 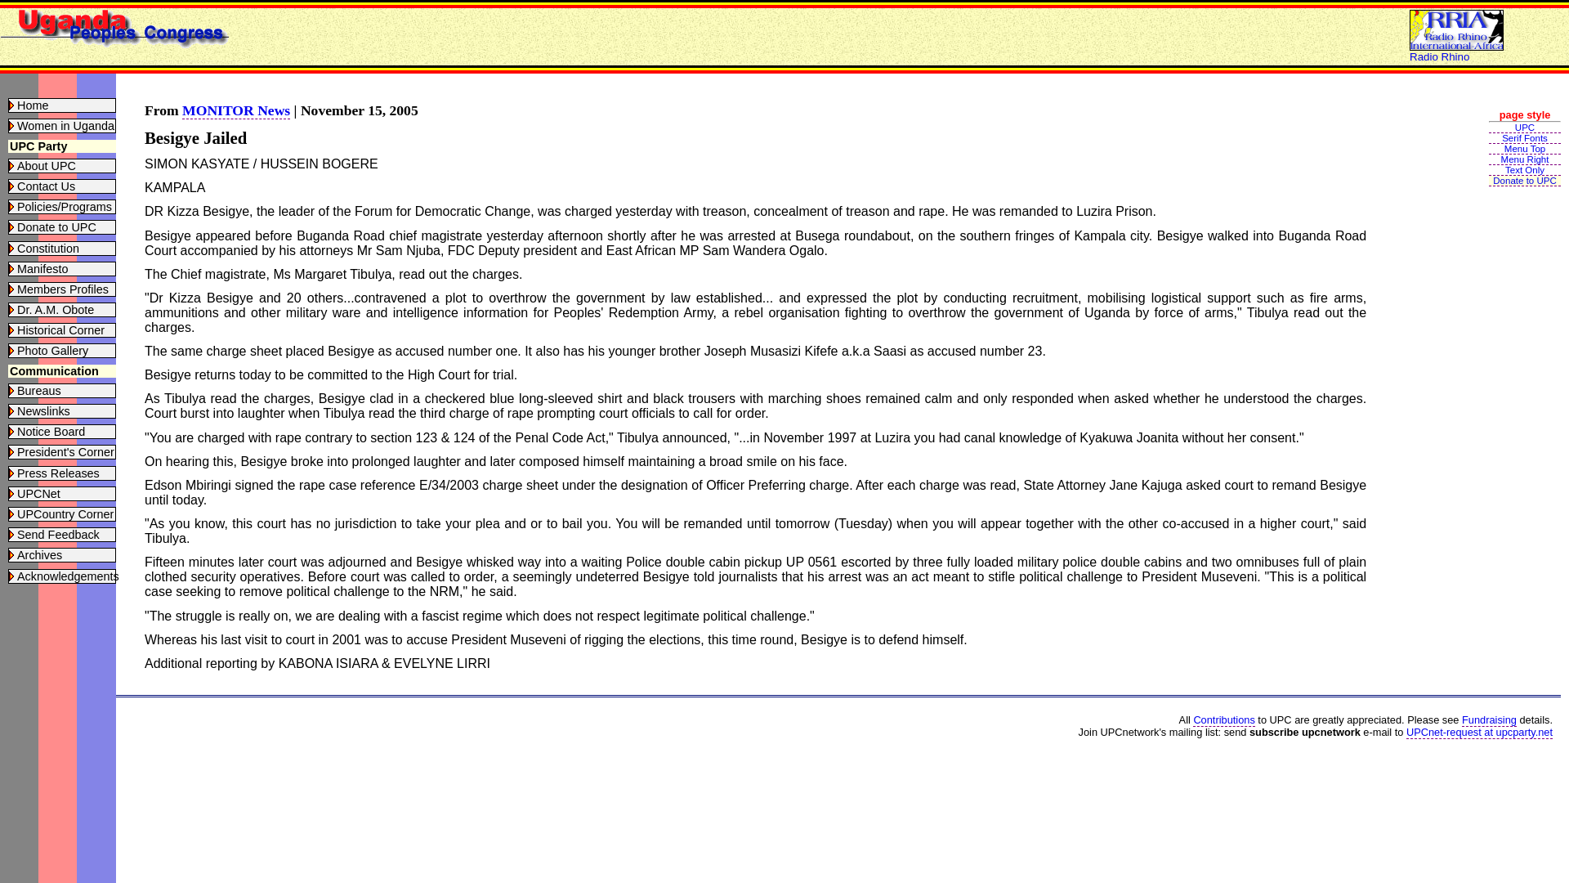 I want to click on Notice Board, so click(x=51, y=431).